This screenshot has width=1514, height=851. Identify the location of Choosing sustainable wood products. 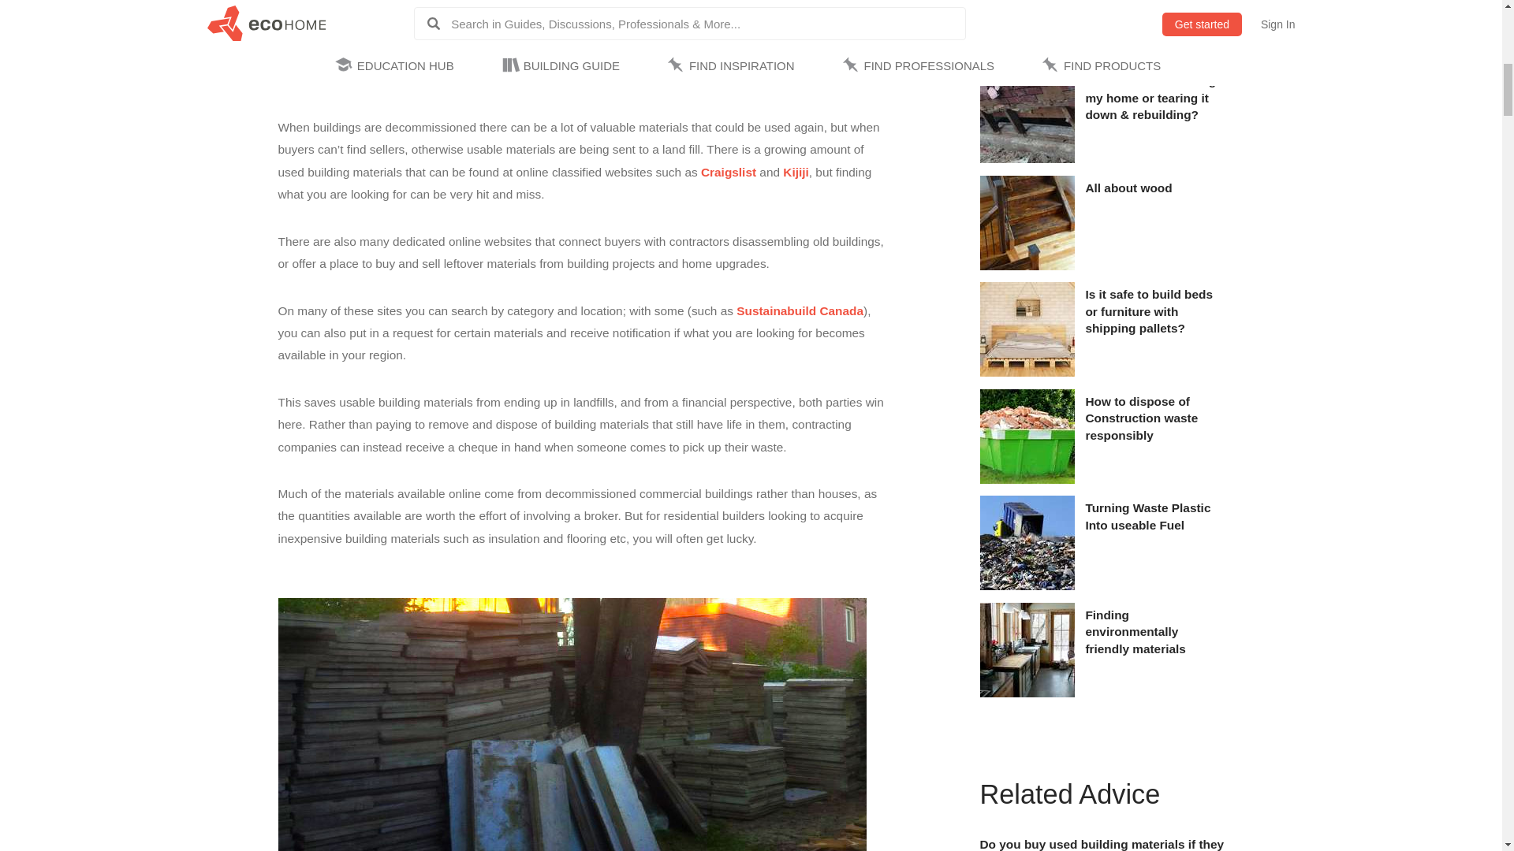
(1027, 266).